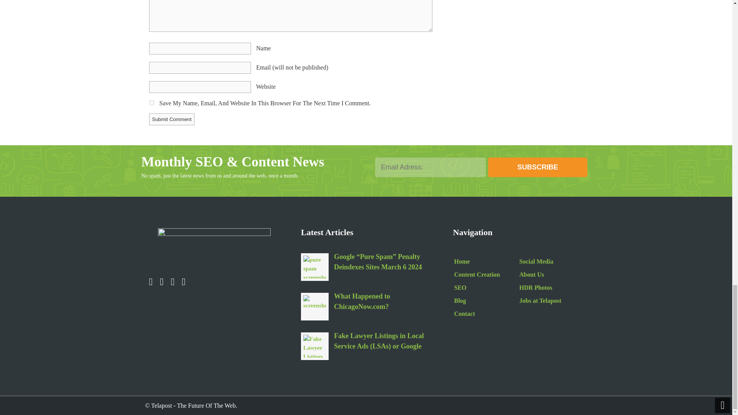  I want to click on Submit Comment, so click(171, 119).